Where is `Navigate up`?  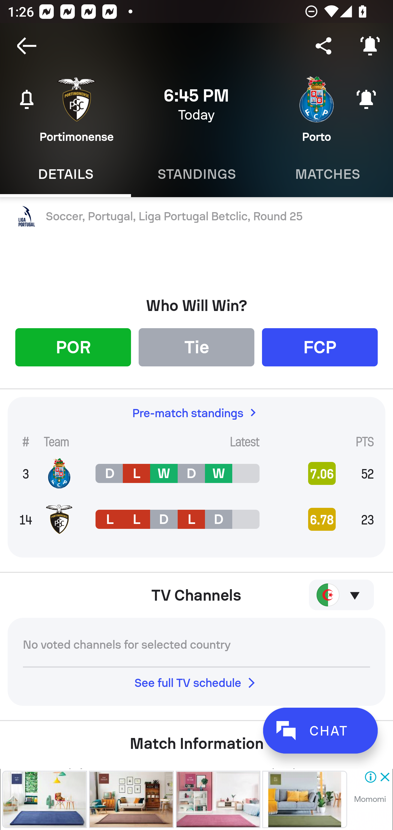
Navigate up is located at coordinates (27, 46).